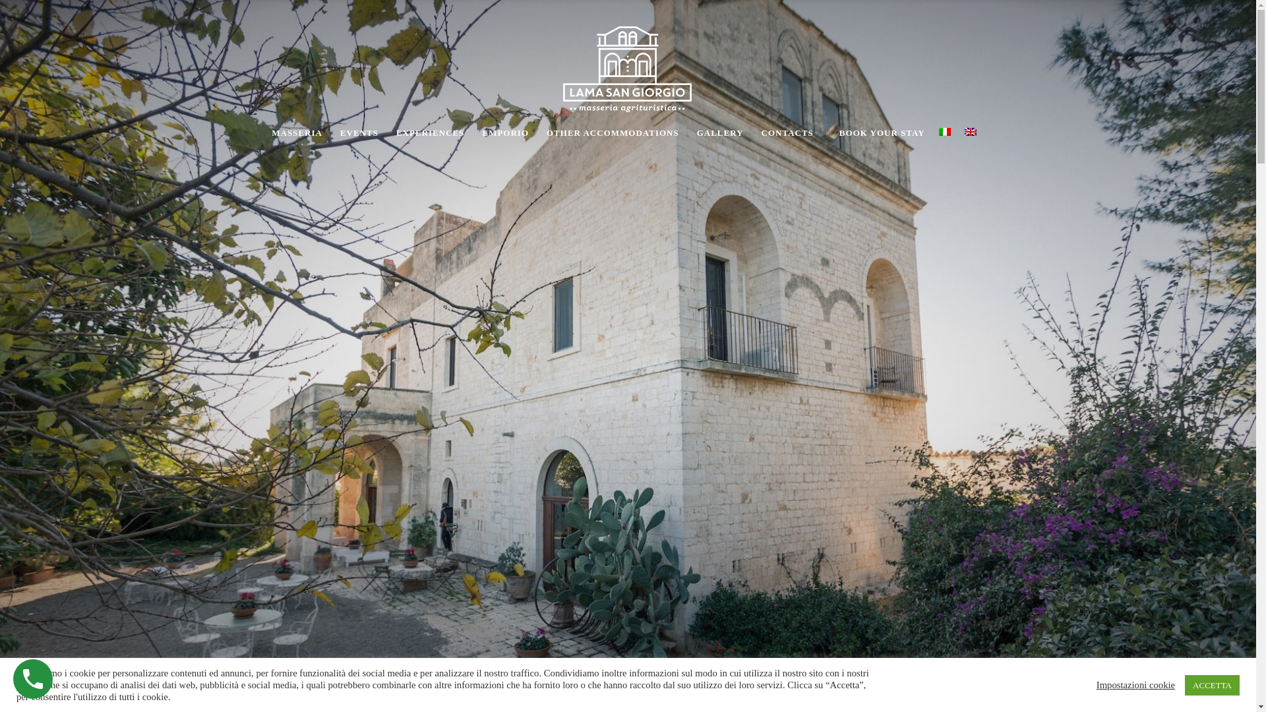  What do you see at coordinates (876, 133) in the screenshot?
I see `BOOK YOUR STAY` at bounding box center [876, 133].